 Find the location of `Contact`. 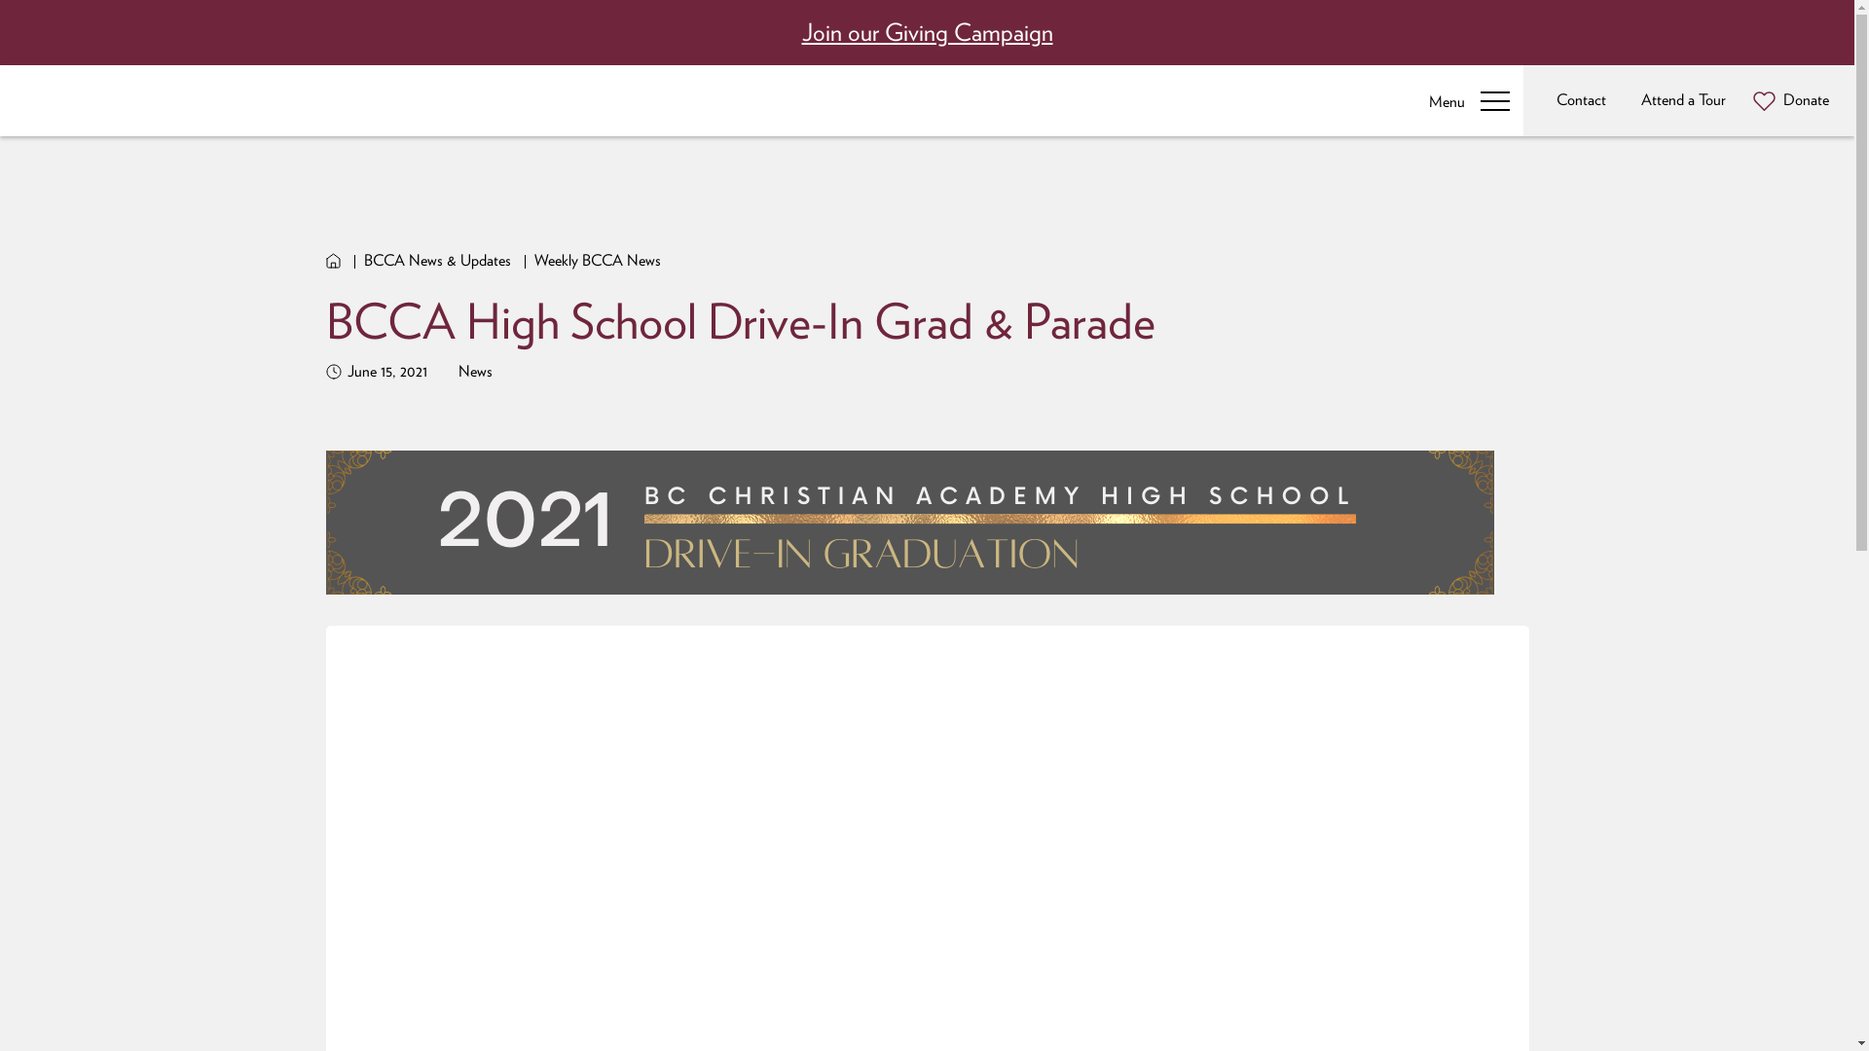

Contact is located at coordinates (1577, 101).